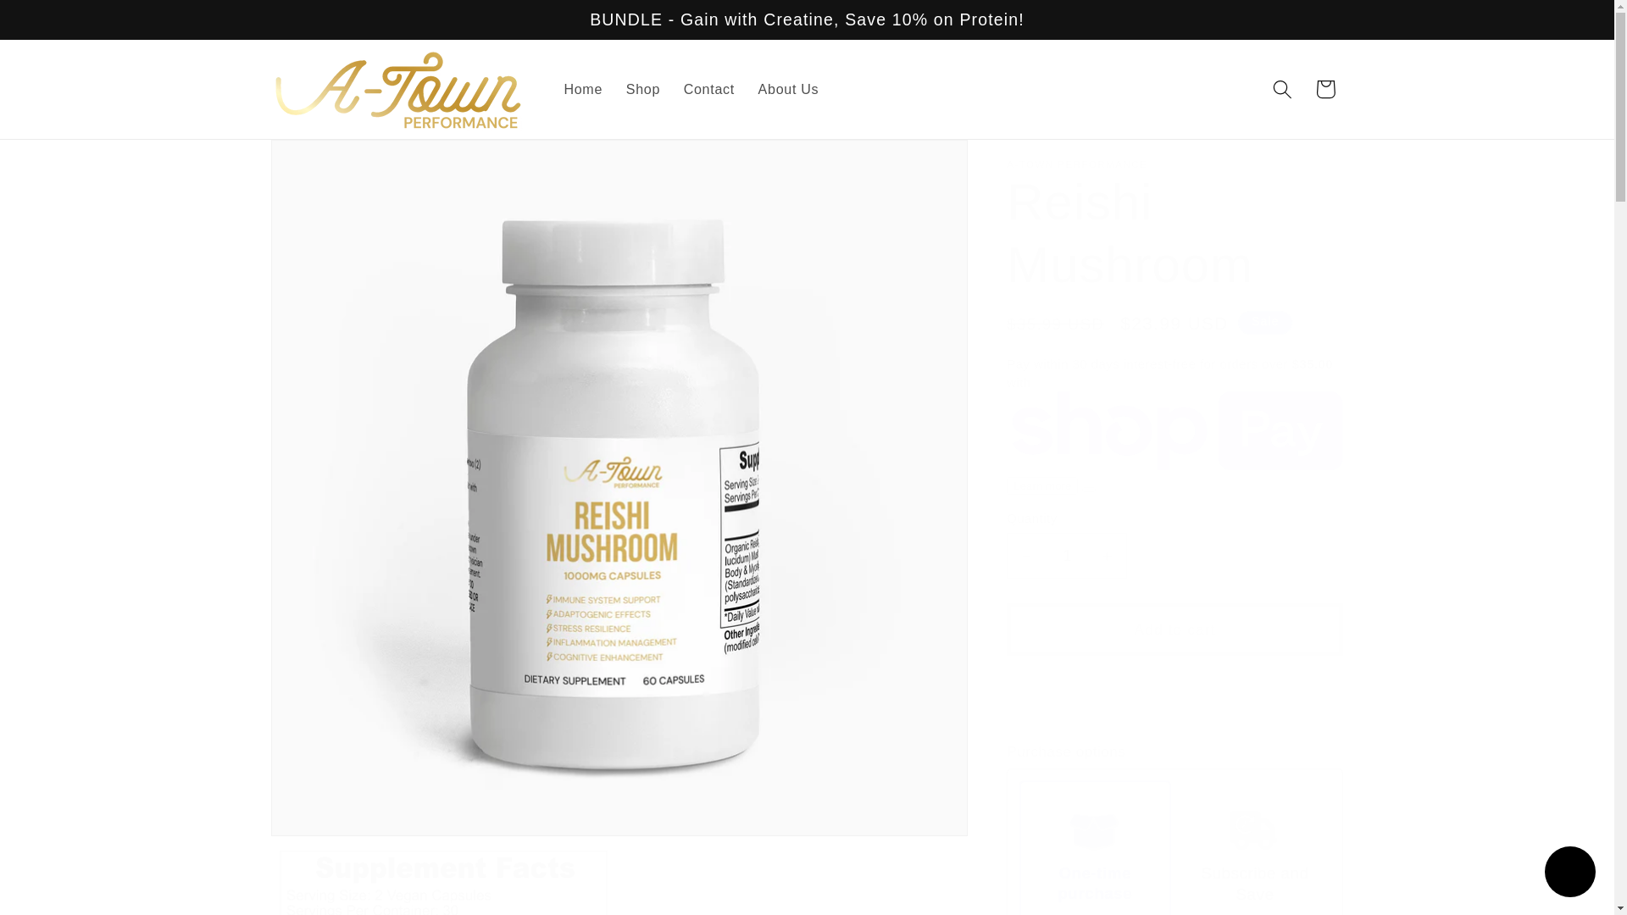 The height and width of the screenshot is (915, 1627). What do you see at coordinates (1325, 88) in the screenshot?
I see `Cart` at bounding box center [1325, 88].